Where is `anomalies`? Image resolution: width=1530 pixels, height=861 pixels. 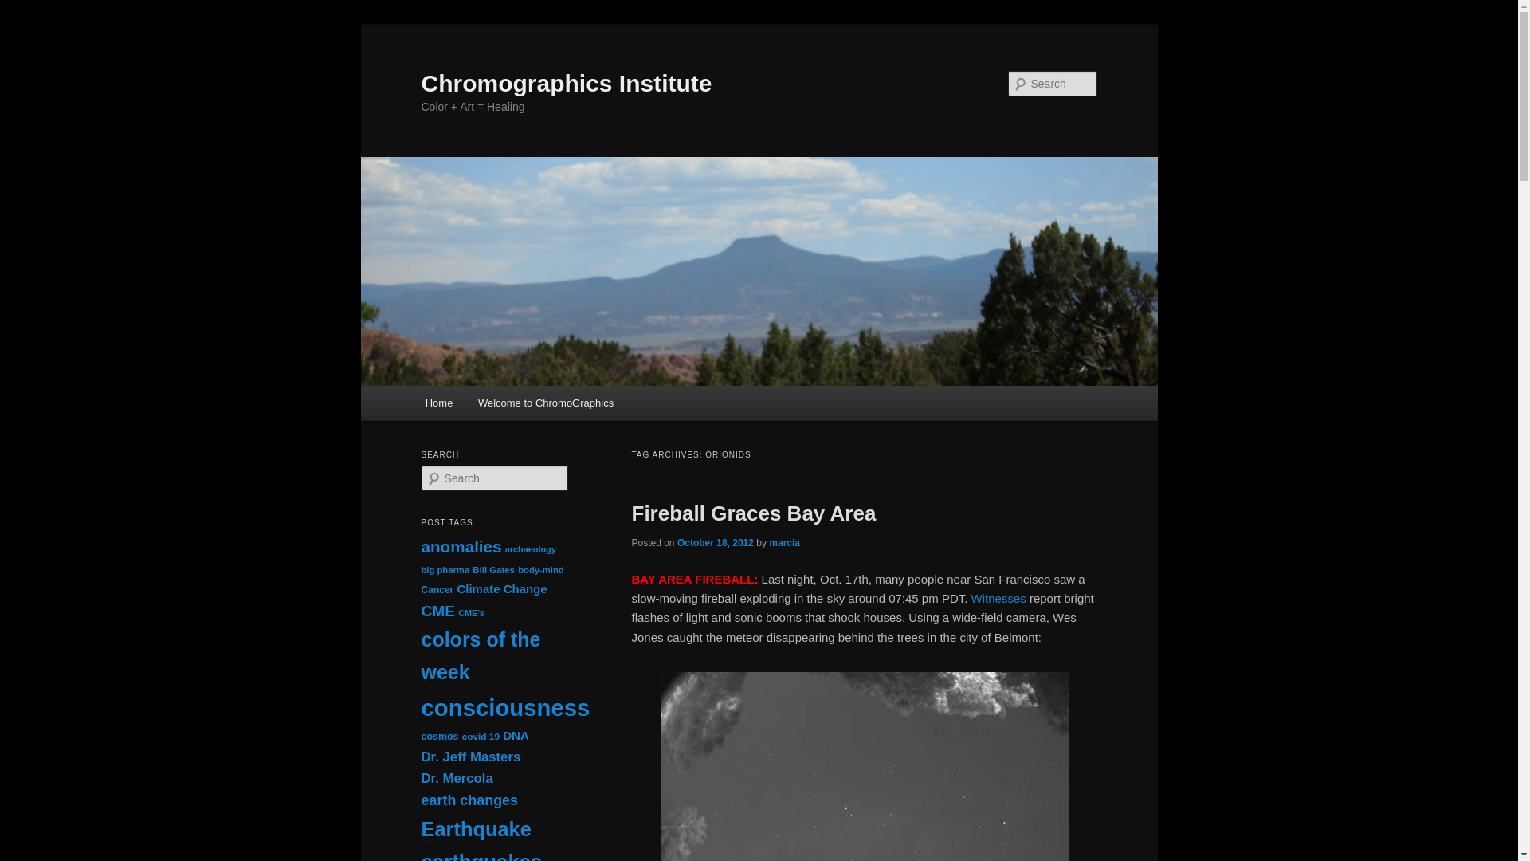 anomalies is located at coordinates (461, 545).